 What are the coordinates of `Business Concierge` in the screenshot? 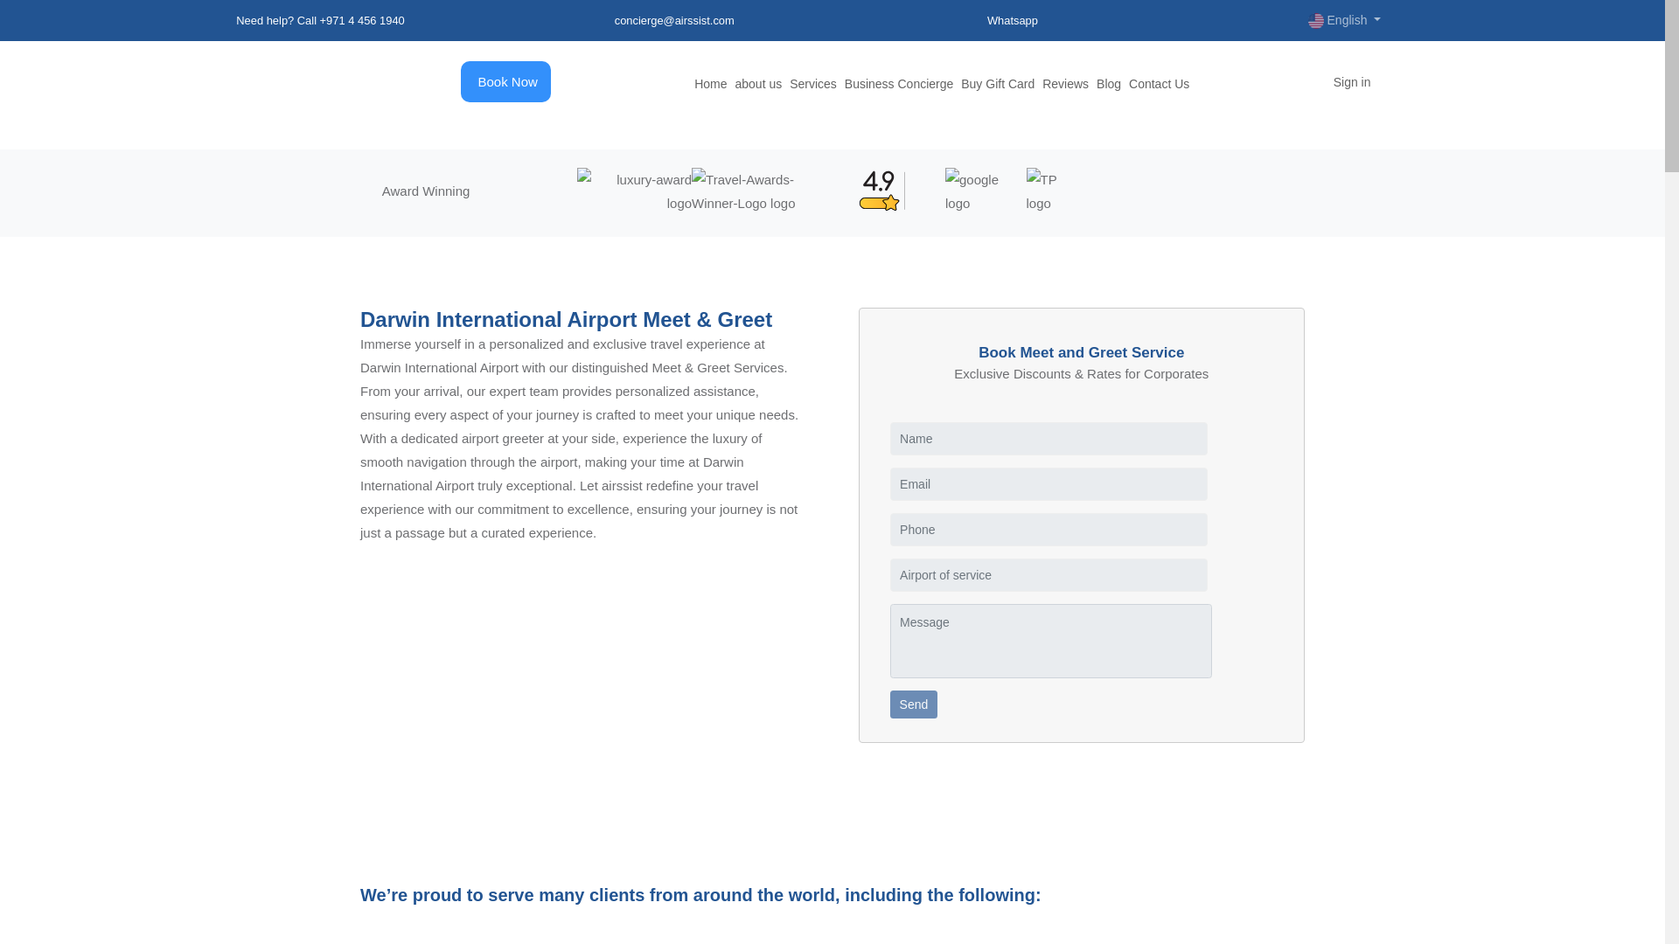 It's located at (899, 83).